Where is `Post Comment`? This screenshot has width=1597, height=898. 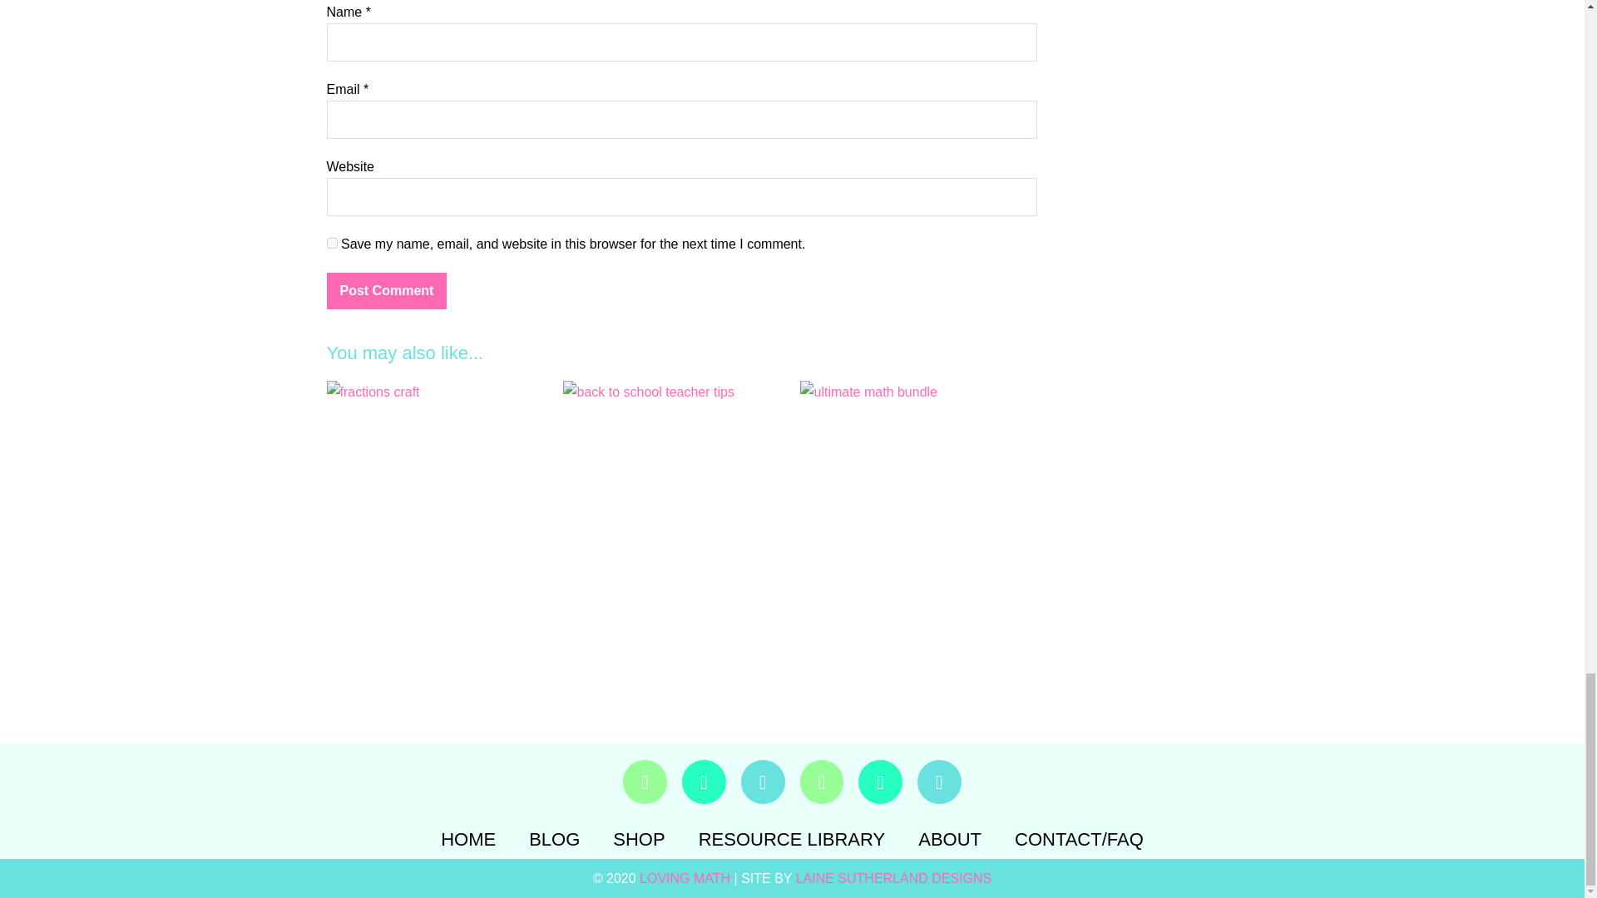 Post Comment is located at coordinates (386, 291).